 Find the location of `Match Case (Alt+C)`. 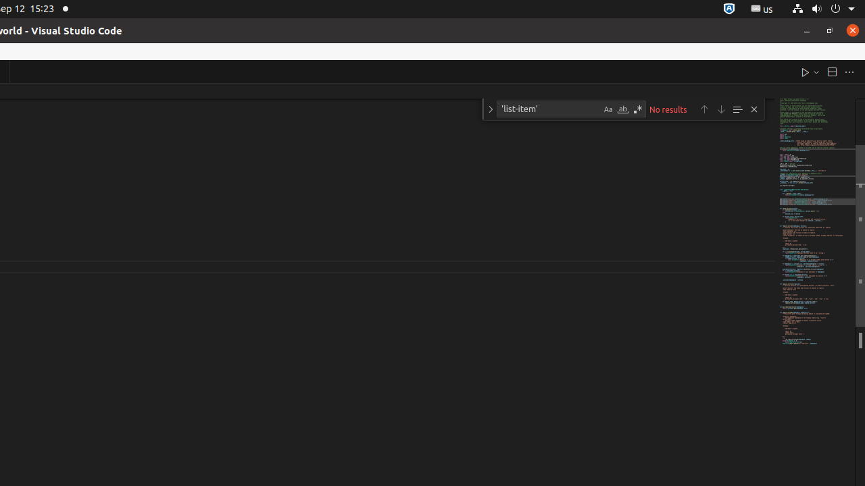

Match Case (Alt+C) is located at coordinates (608, 109).